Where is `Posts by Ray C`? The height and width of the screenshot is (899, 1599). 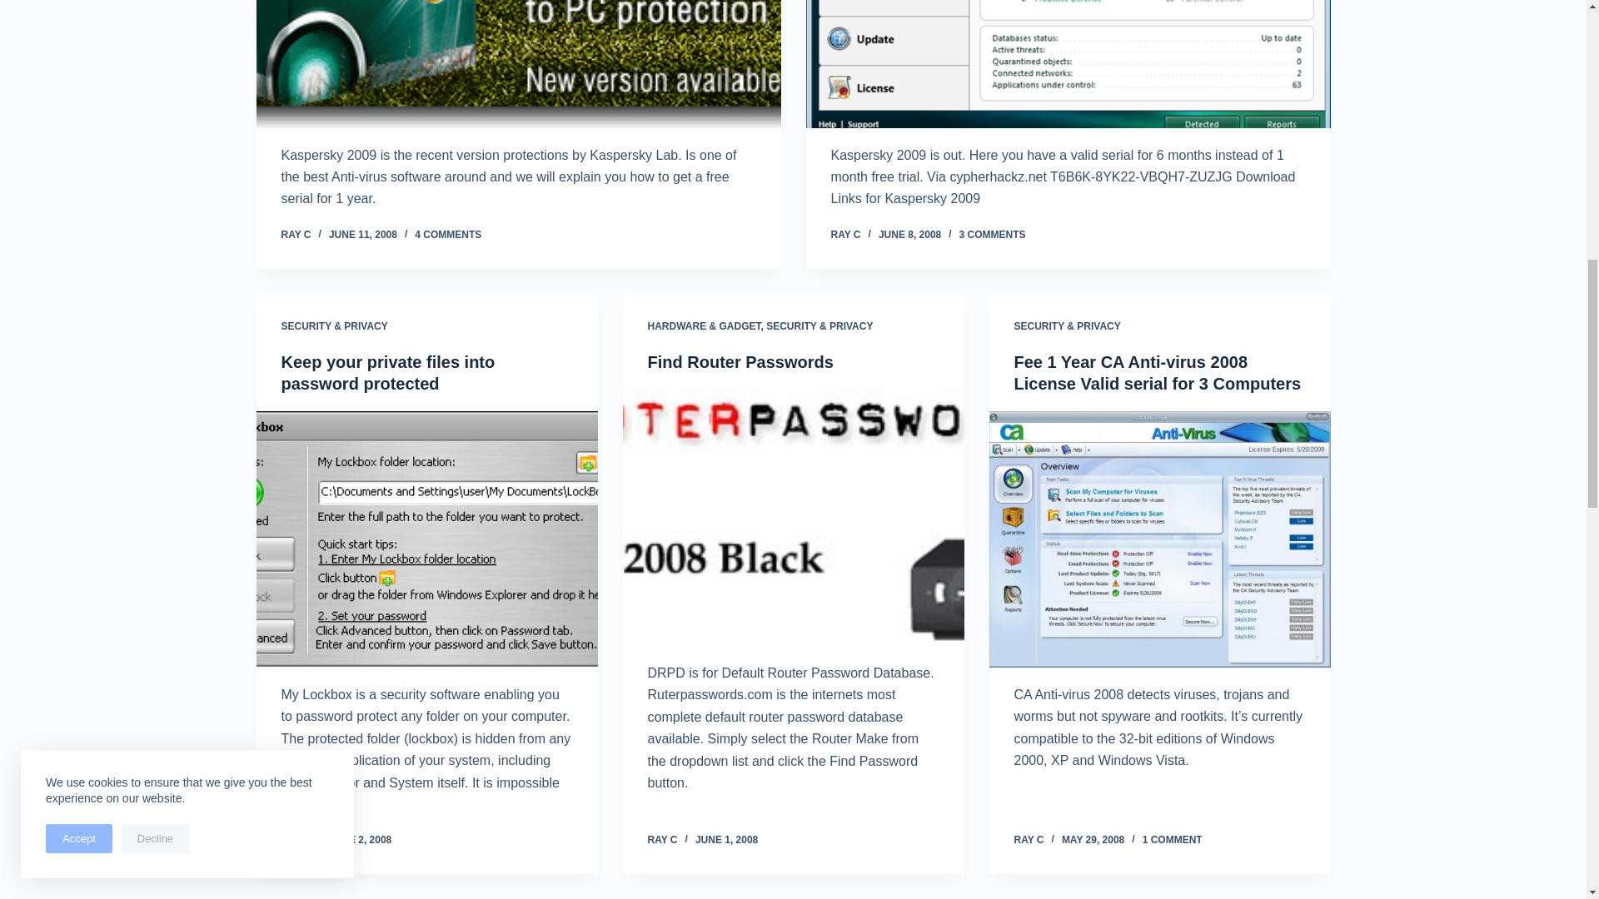
Posts by Ray C is located at coordinates (846, 235).